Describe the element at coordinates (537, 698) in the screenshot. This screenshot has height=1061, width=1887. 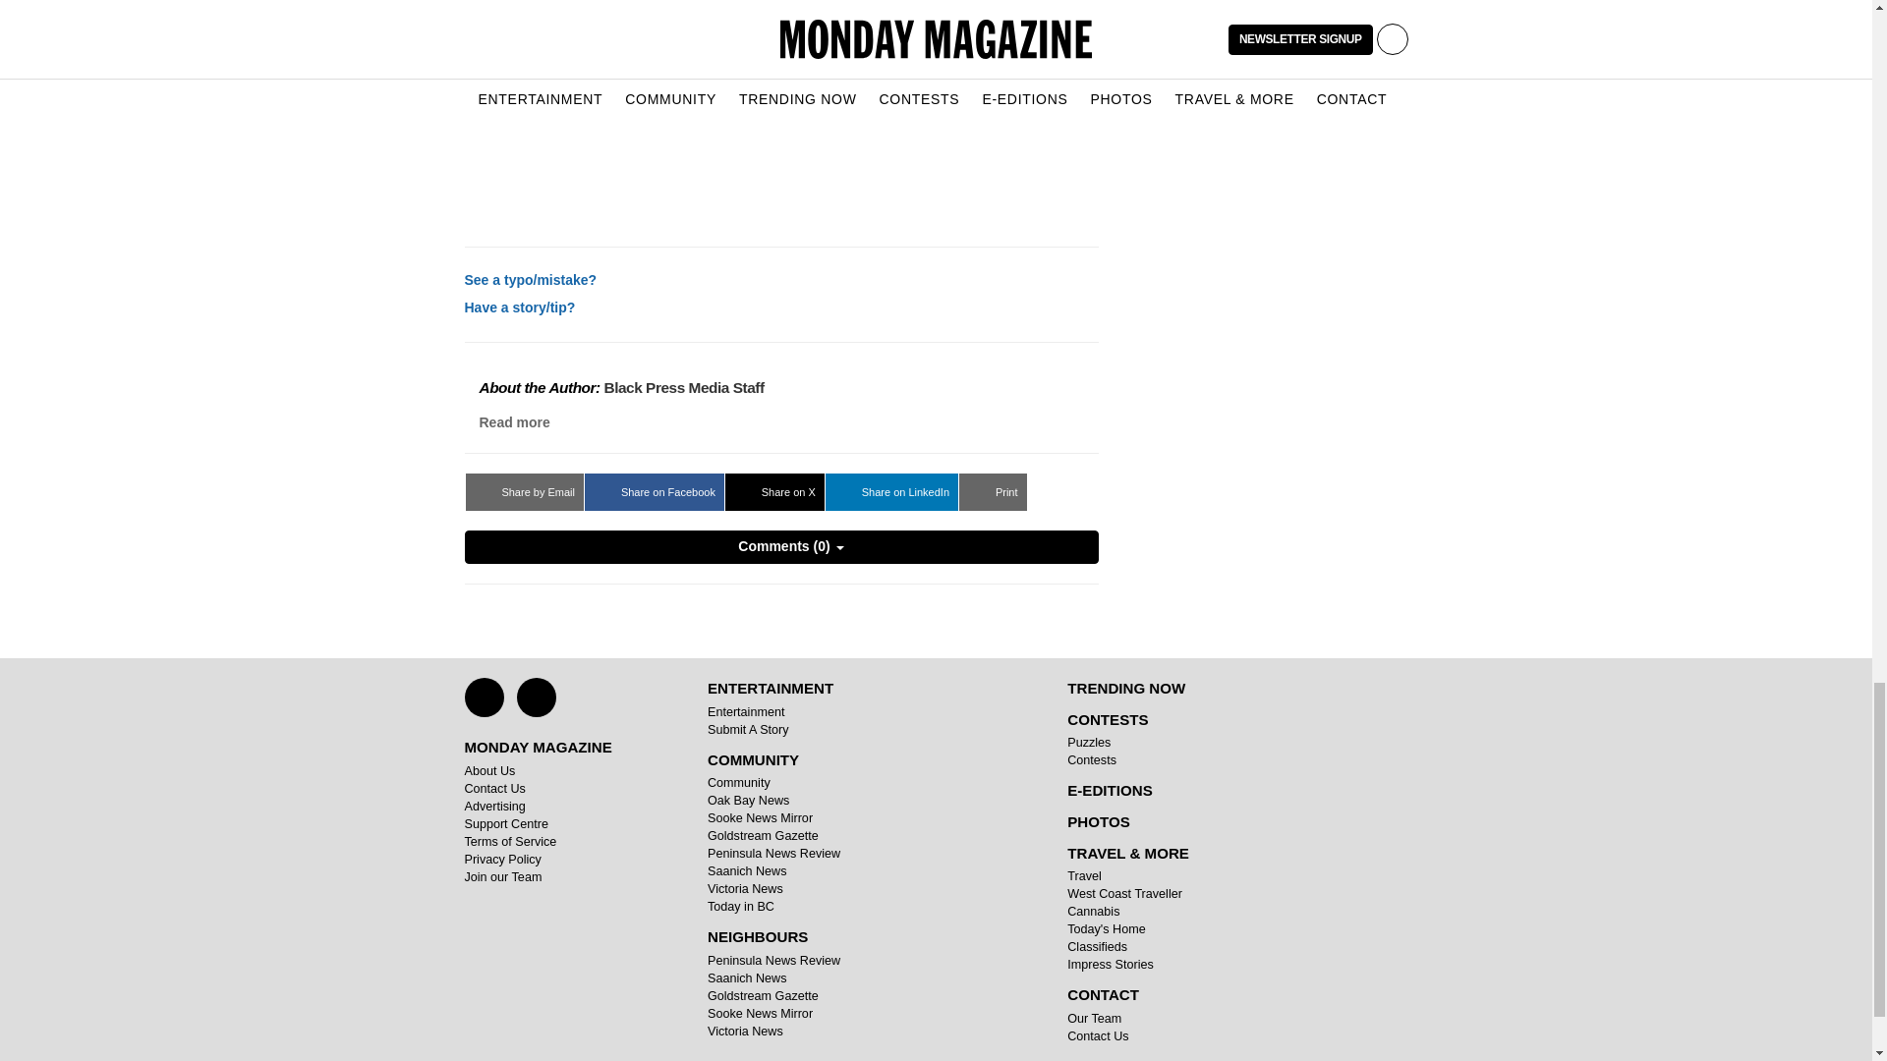
I see `Instagram` at that location.